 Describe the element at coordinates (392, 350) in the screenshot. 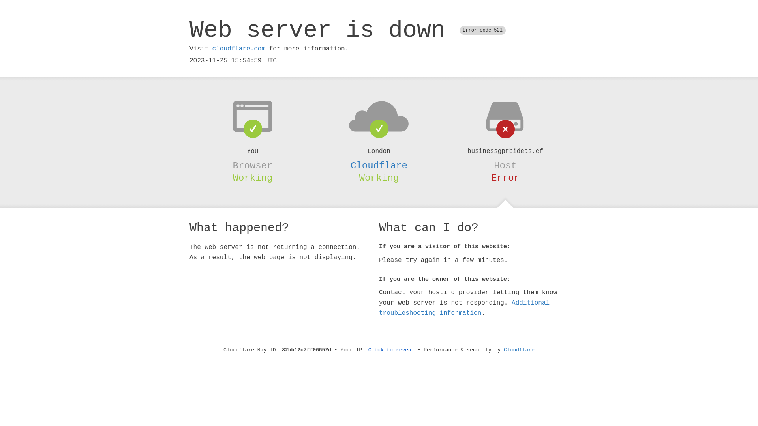

I see `Click to reveal` at that location.